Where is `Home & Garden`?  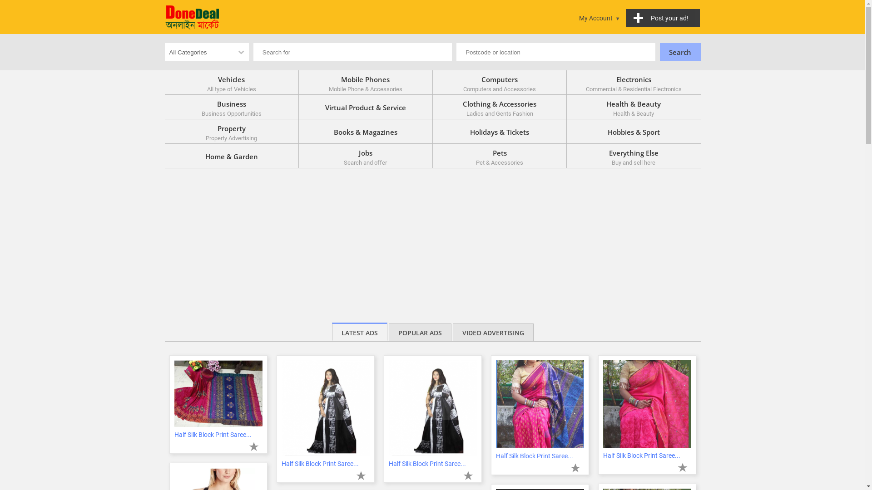 Home & Garden is located at coordinates (232, 156).